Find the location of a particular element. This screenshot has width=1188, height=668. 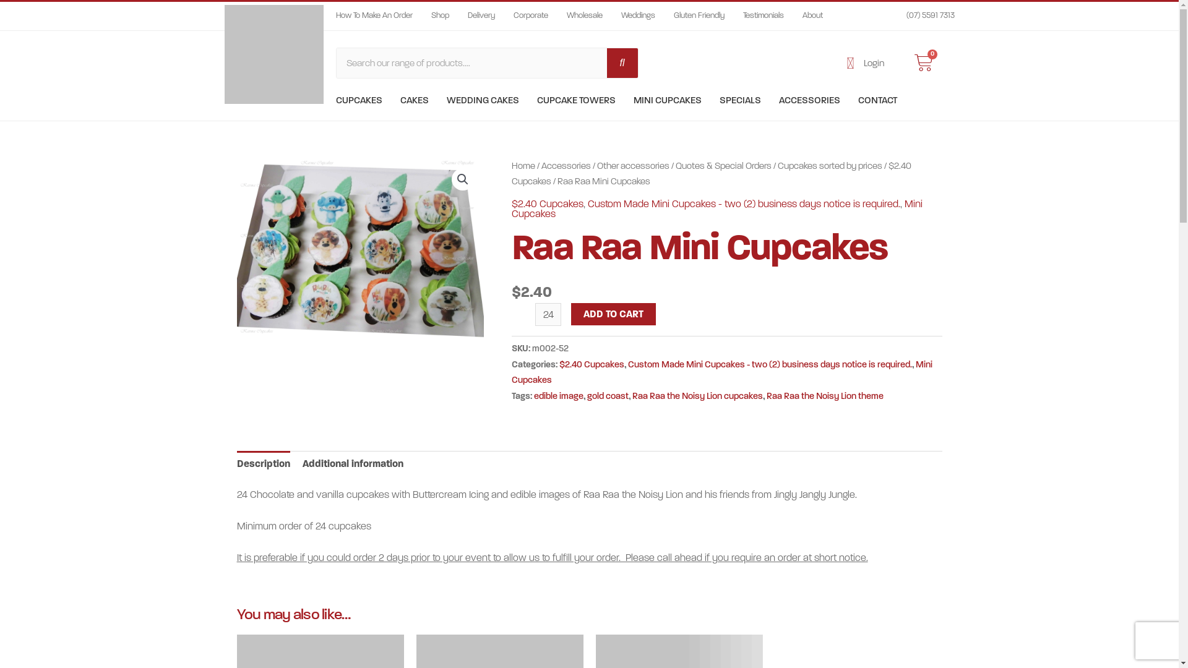

About is located at coordinates (812, 16).